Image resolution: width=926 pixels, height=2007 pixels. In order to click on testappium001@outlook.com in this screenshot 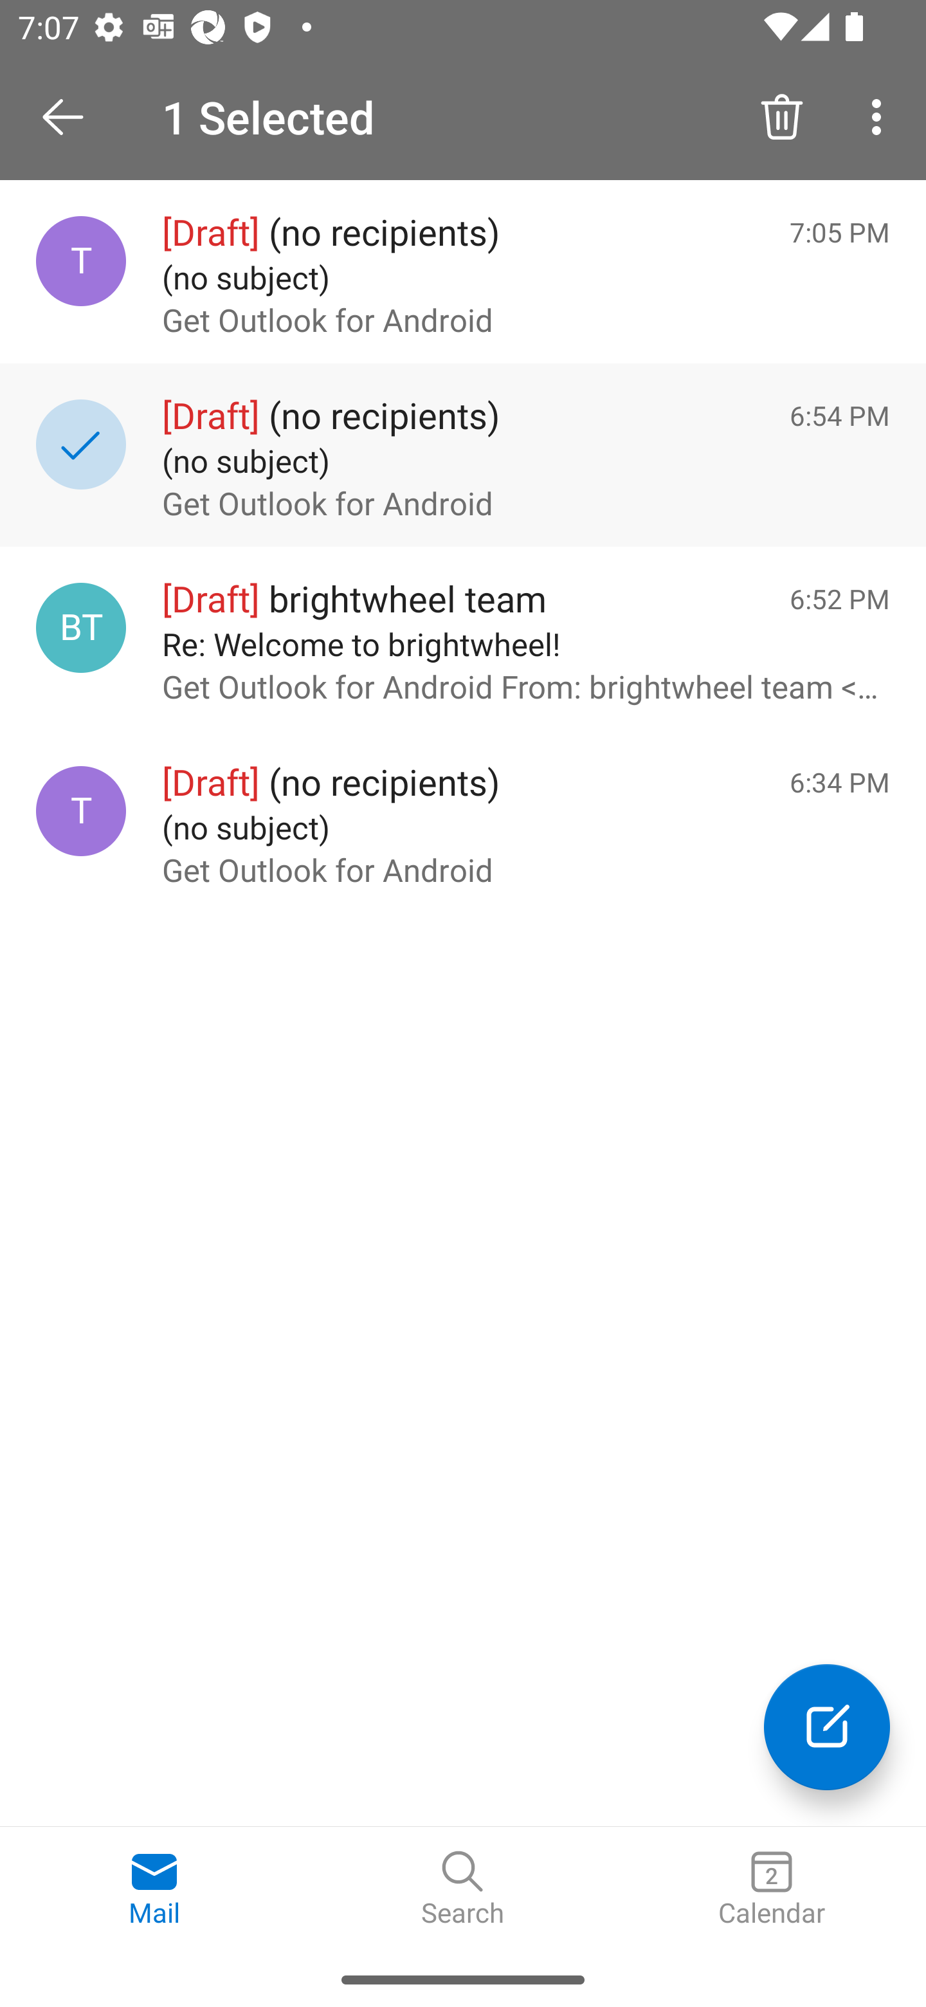, I will do `click(81, 261)`.